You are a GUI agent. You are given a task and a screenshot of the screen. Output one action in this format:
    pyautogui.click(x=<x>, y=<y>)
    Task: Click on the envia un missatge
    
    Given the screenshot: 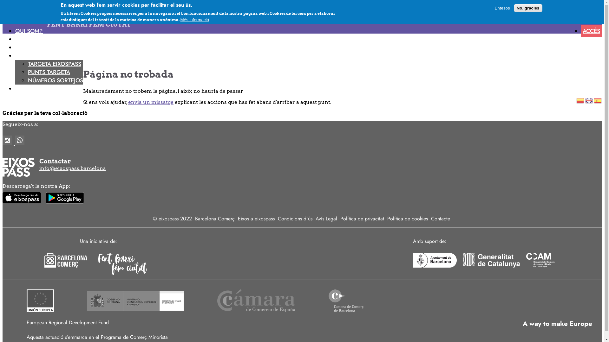 What is the action you would take?
    pyautogui.click(x=151, y=102)
    